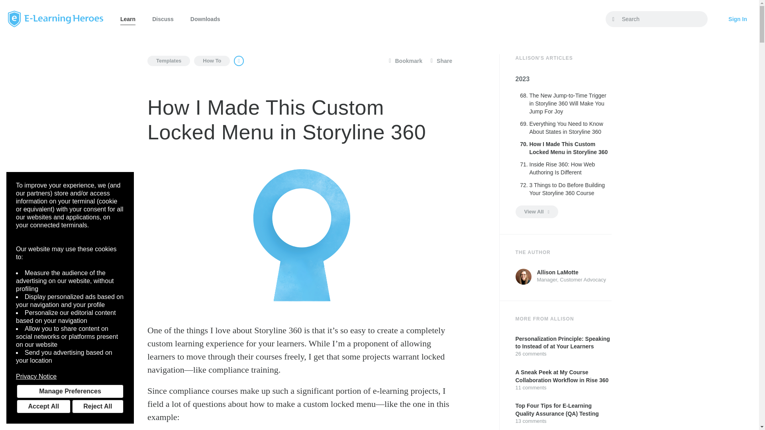 This screenshot has width=765, height=430. I want to click on Reject All, so click(97, 406).